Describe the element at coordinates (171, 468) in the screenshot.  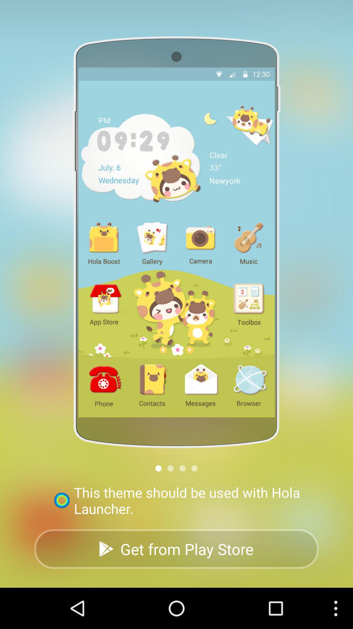
I see `next page` at that location.